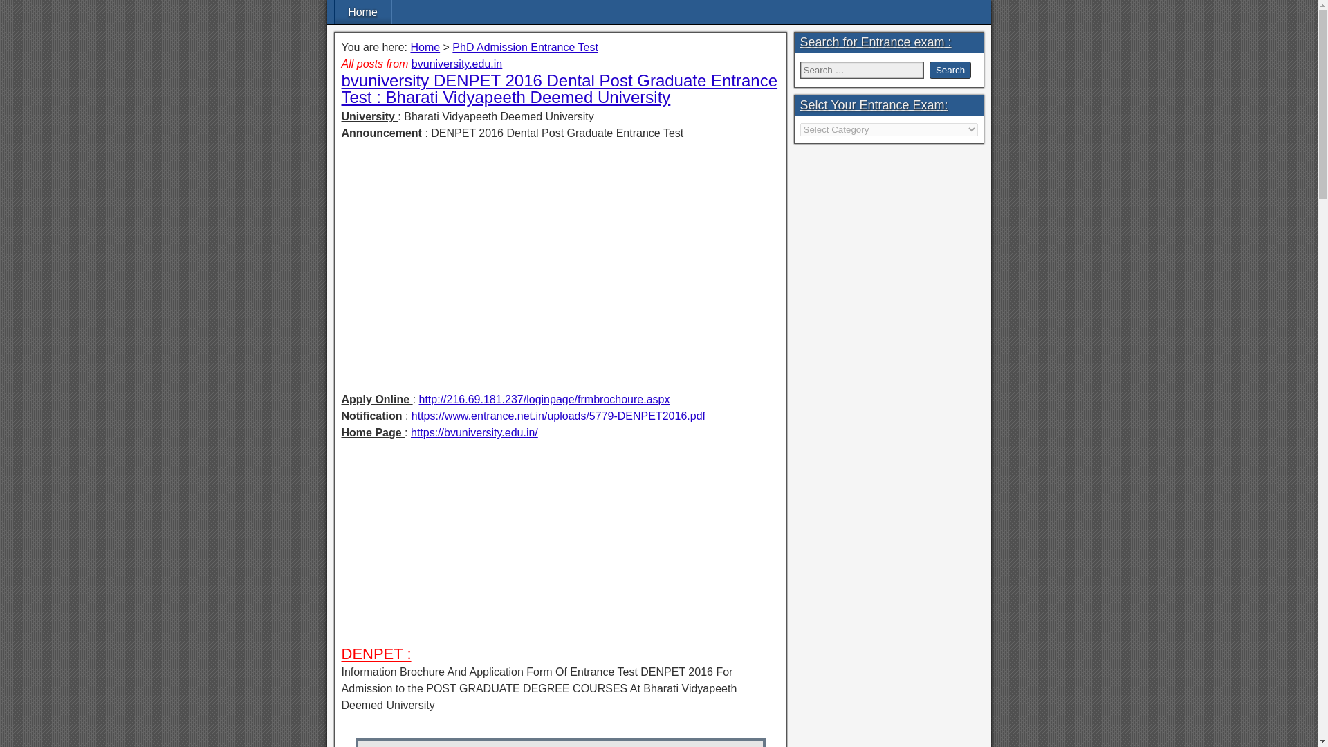 The height and width of the screenshot is (747, 1328). What do you see at coordinates (362, 12) in the screenshot?
I see `Home` at bounding box center [362, 12].